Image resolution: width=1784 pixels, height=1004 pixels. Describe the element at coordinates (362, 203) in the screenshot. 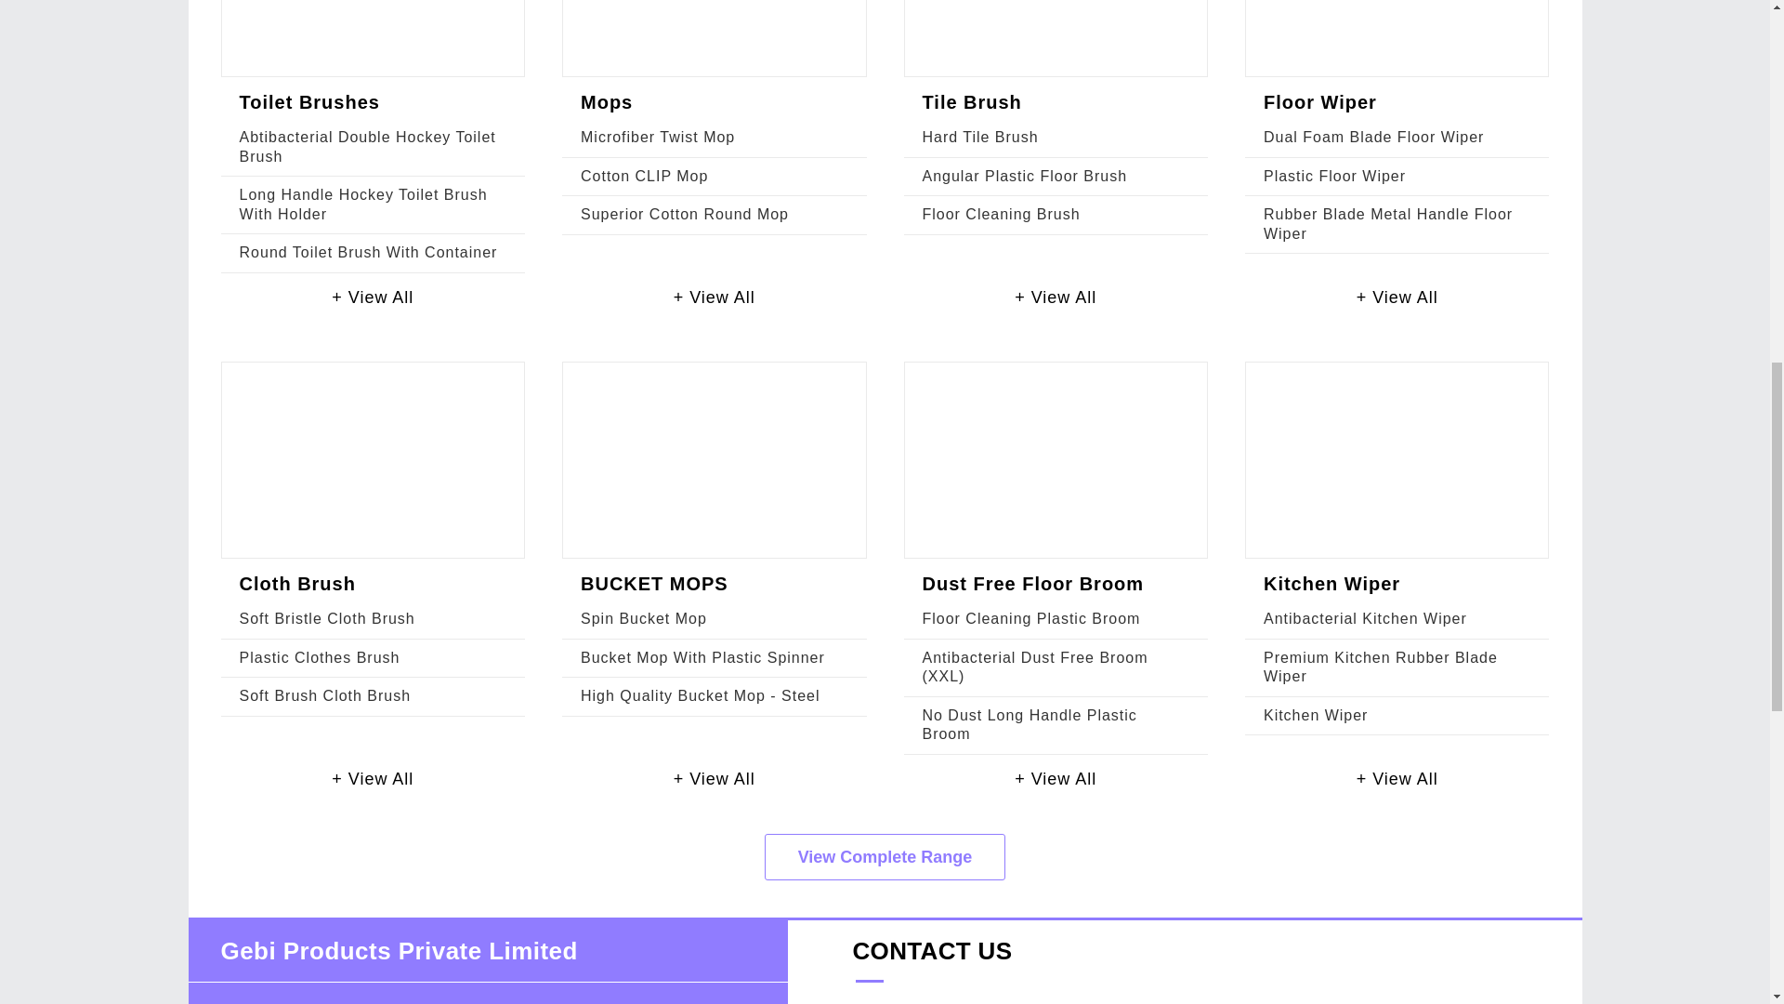

I see `Long Handle Hockey Toilet Brush With Holder` at that location.